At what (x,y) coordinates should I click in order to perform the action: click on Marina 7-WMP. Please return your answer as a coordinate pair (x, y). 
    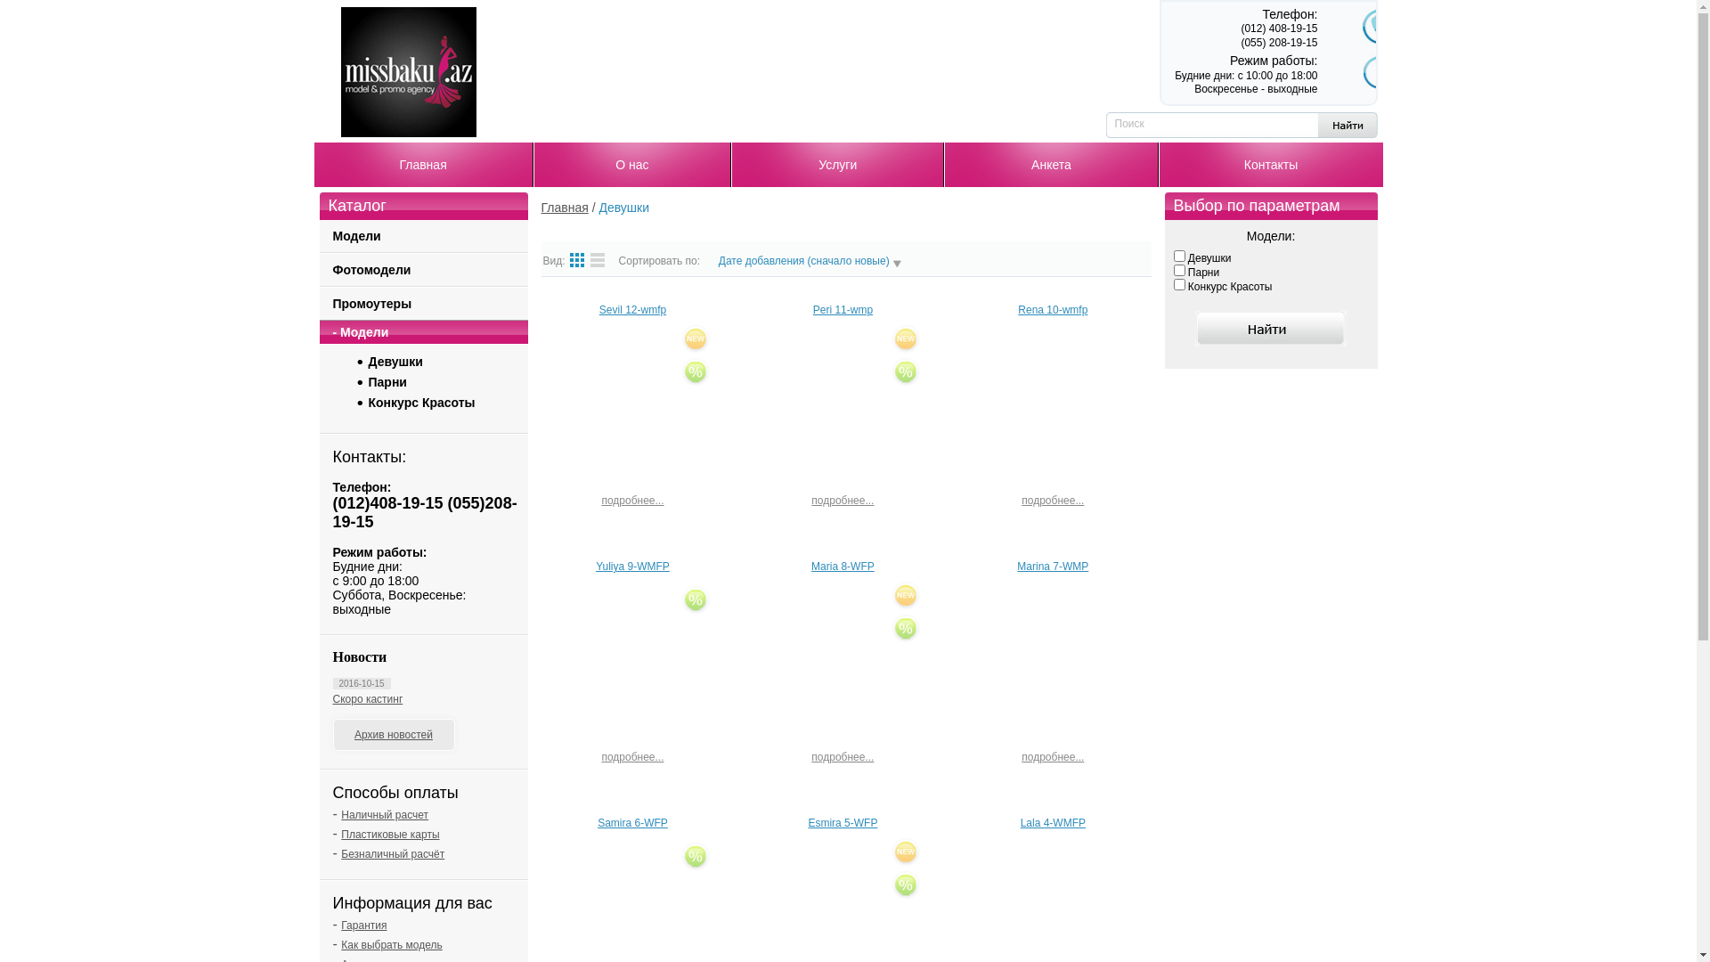
    Looking at the image, I should click on (1053, 567).